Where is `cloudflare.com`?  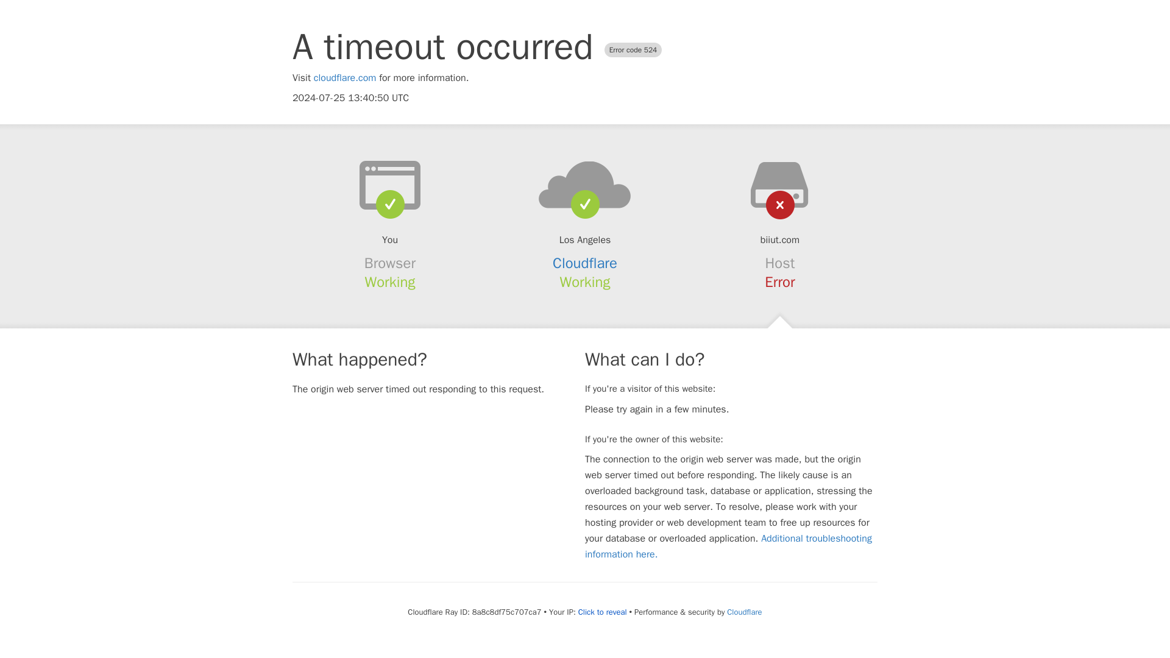
cloudflare.com is located at coordinates (345, 78).